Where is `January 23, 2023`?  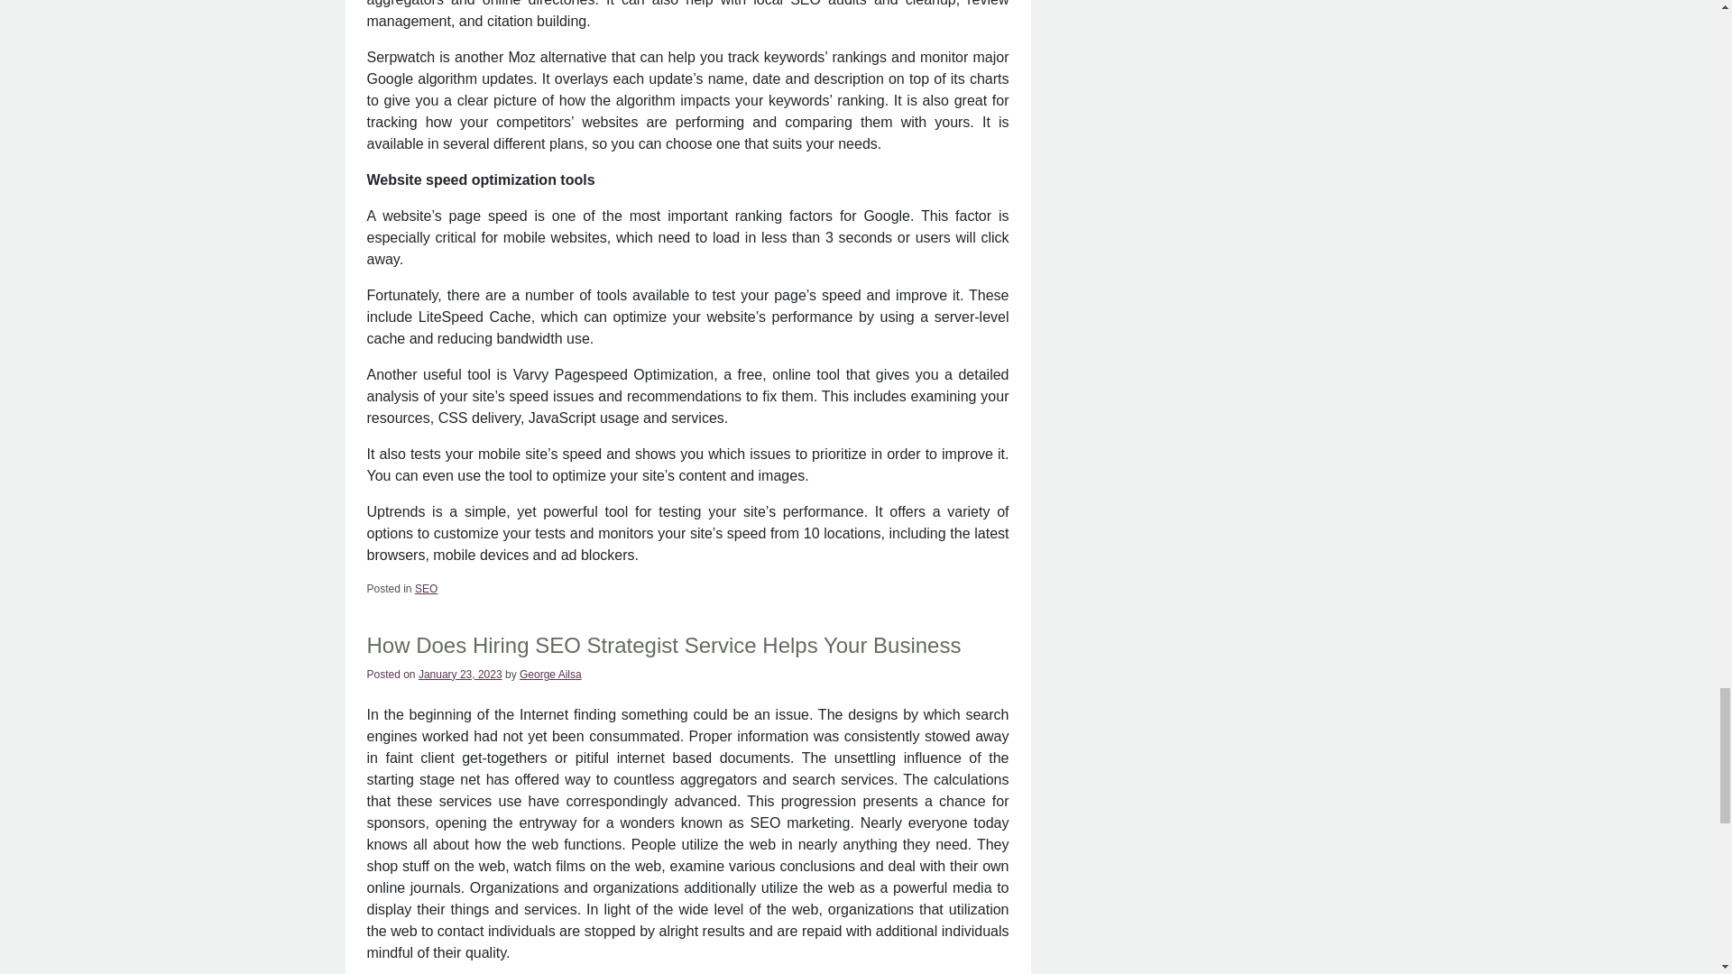 January 23, 2023 is located at coordinates (460, 674).